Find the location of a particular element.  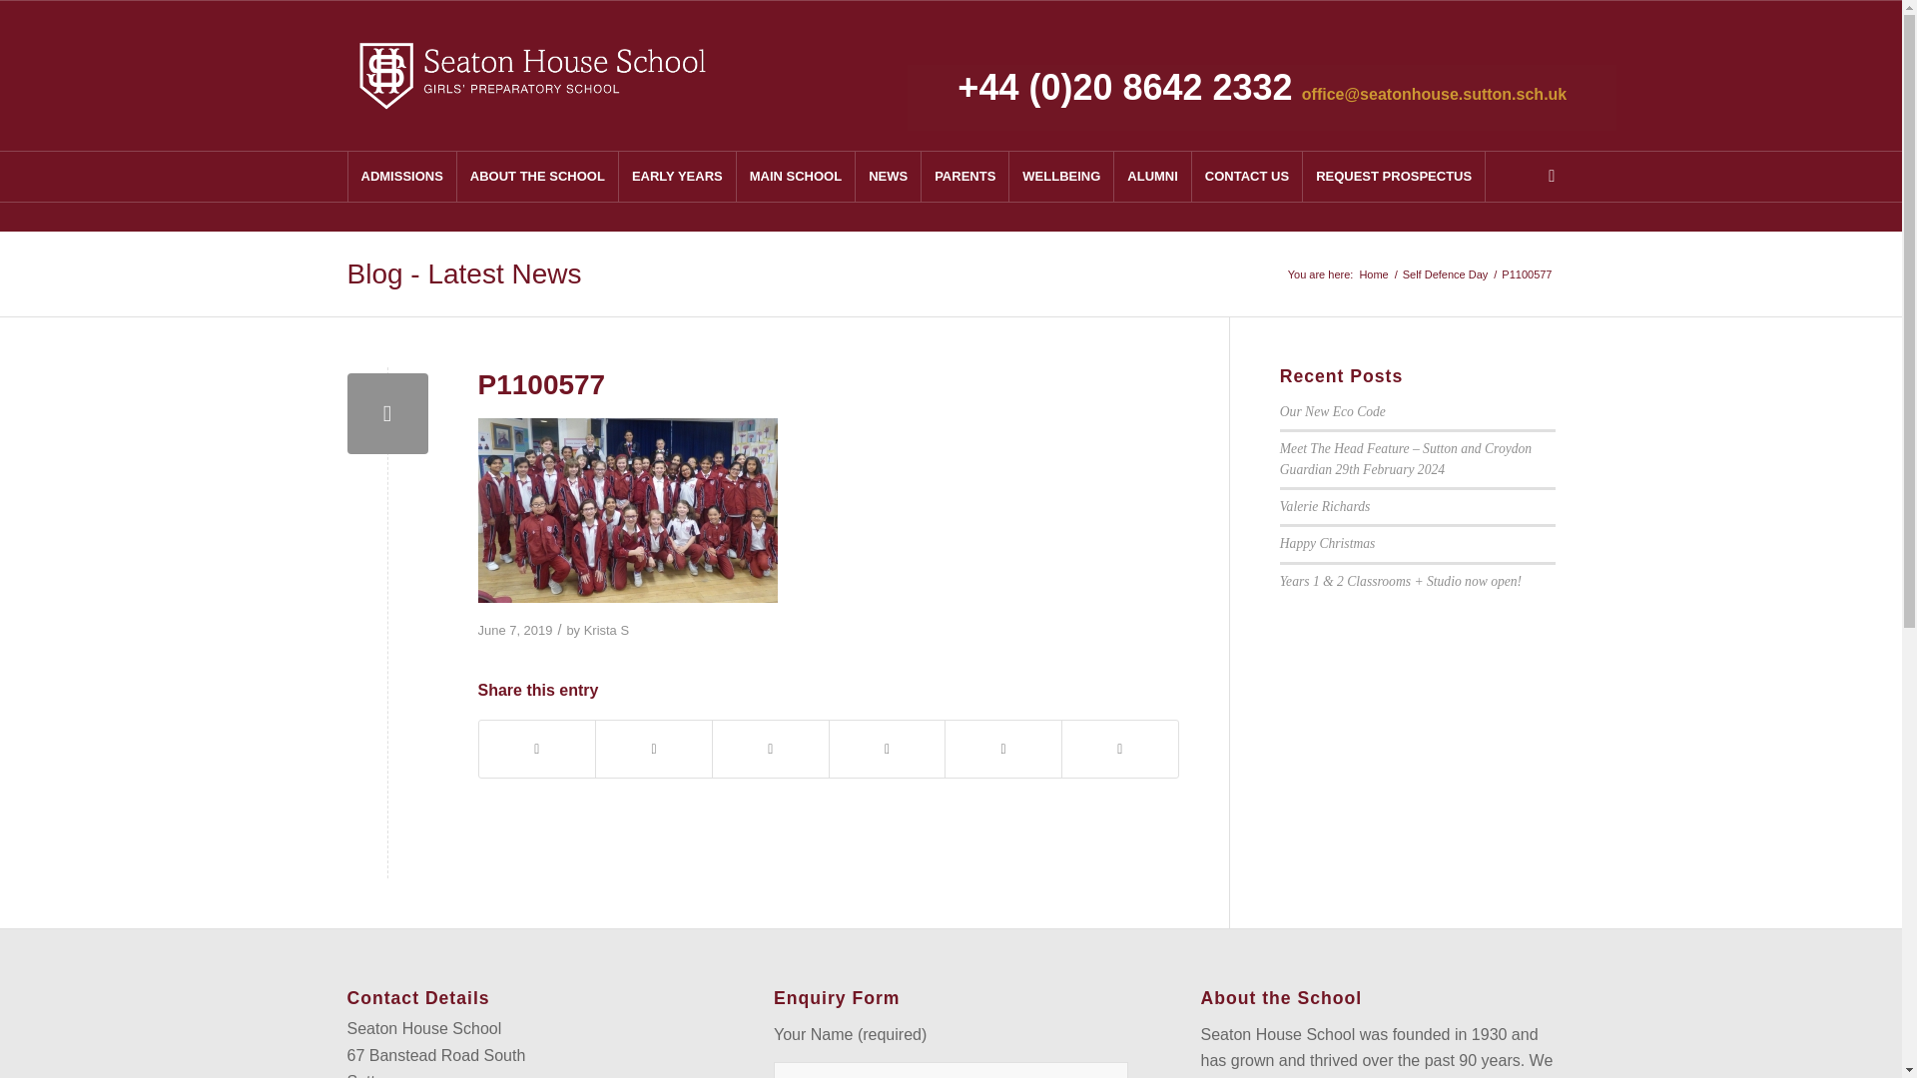

NEWS is located at coordinates (887, 176).